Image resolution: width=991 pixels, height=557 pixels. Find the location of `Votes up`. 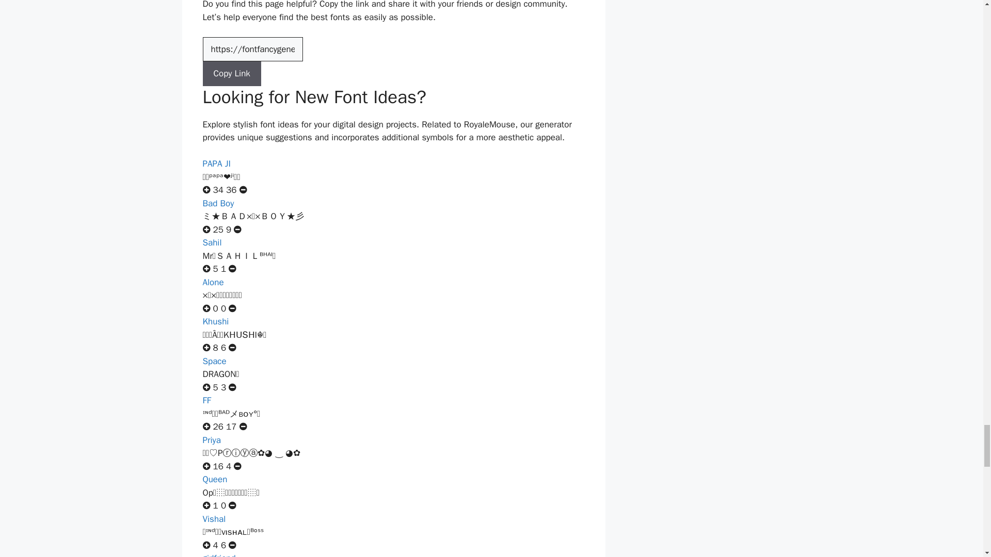

Votes up is located at coordinates (215, 308).